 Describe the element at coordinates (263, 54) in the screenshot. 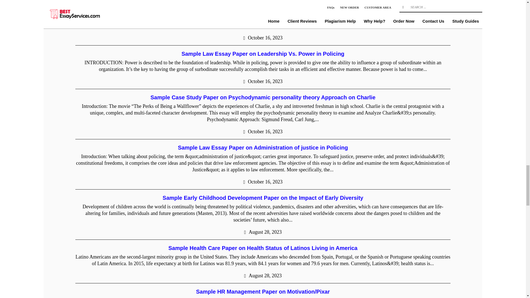

I see `Sample Law Essay Paper on Leadership Vs. Power in Policing` at that location.